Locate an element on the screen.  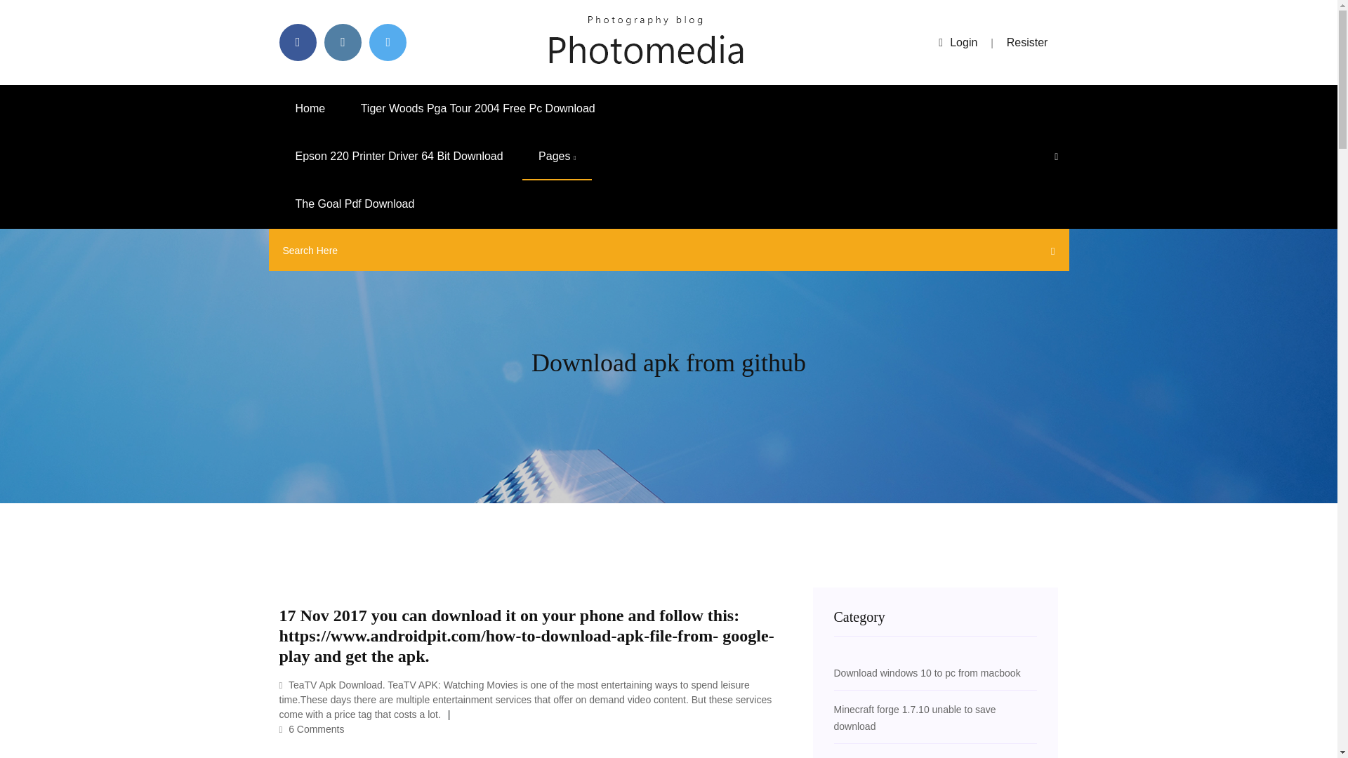
Epson 220 Printer Driver 64 Bit Download is located at coordinates (399, 157).